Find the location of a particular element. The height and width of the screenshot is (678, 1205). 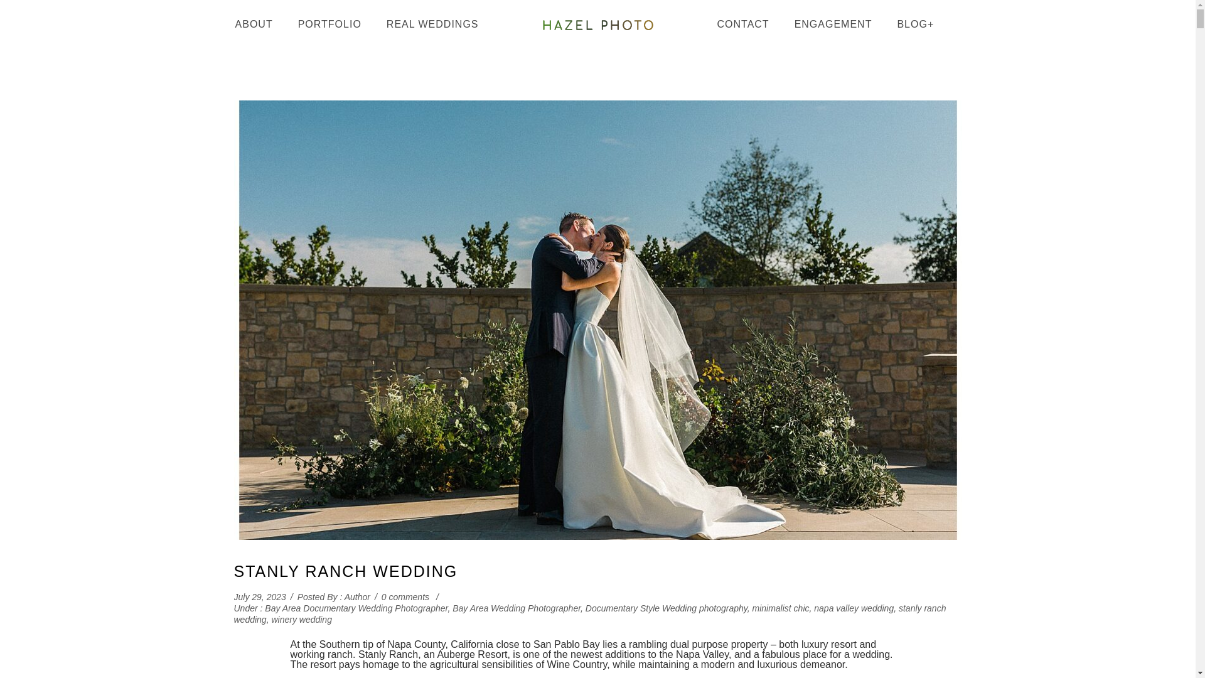

PORTFOLIO is located at coordinates (329, 24).